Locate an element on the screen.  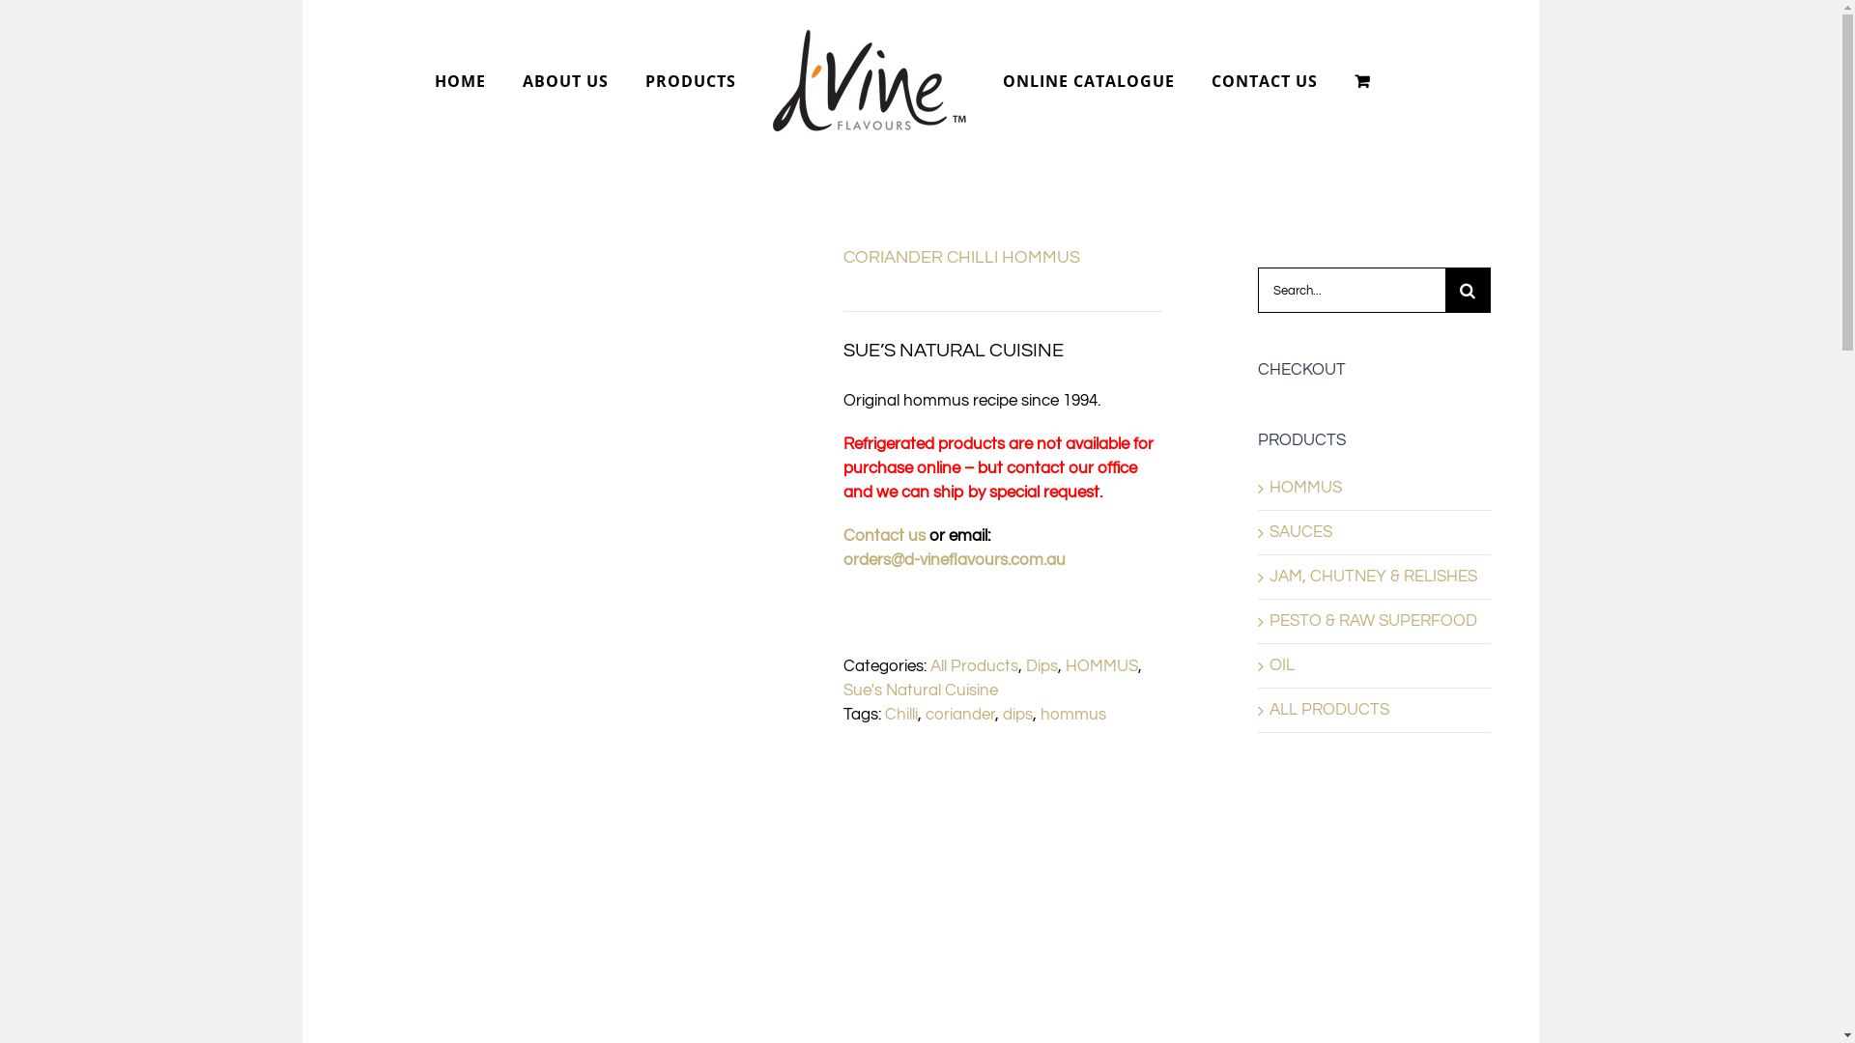
orders@d-vineflavours.com.au is located at coordinates (954, 560).